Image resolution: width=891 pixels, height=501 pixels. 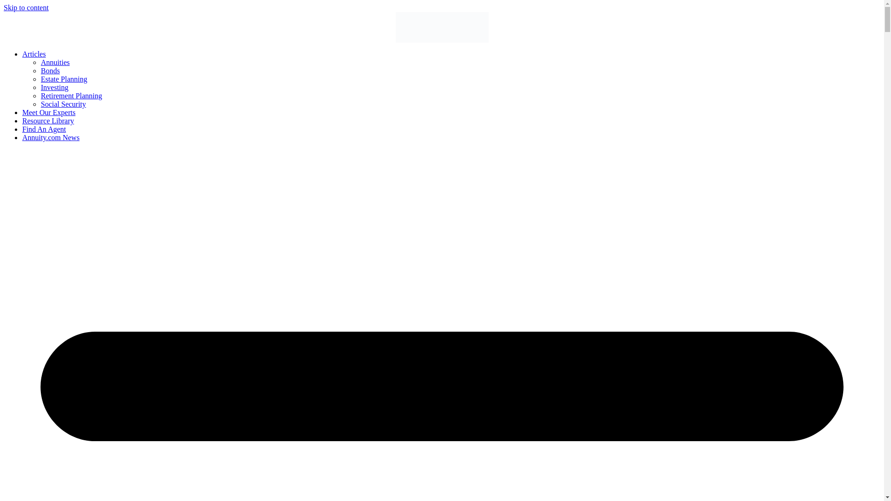 I want to click on Social Security, so click(x=63, y=104).